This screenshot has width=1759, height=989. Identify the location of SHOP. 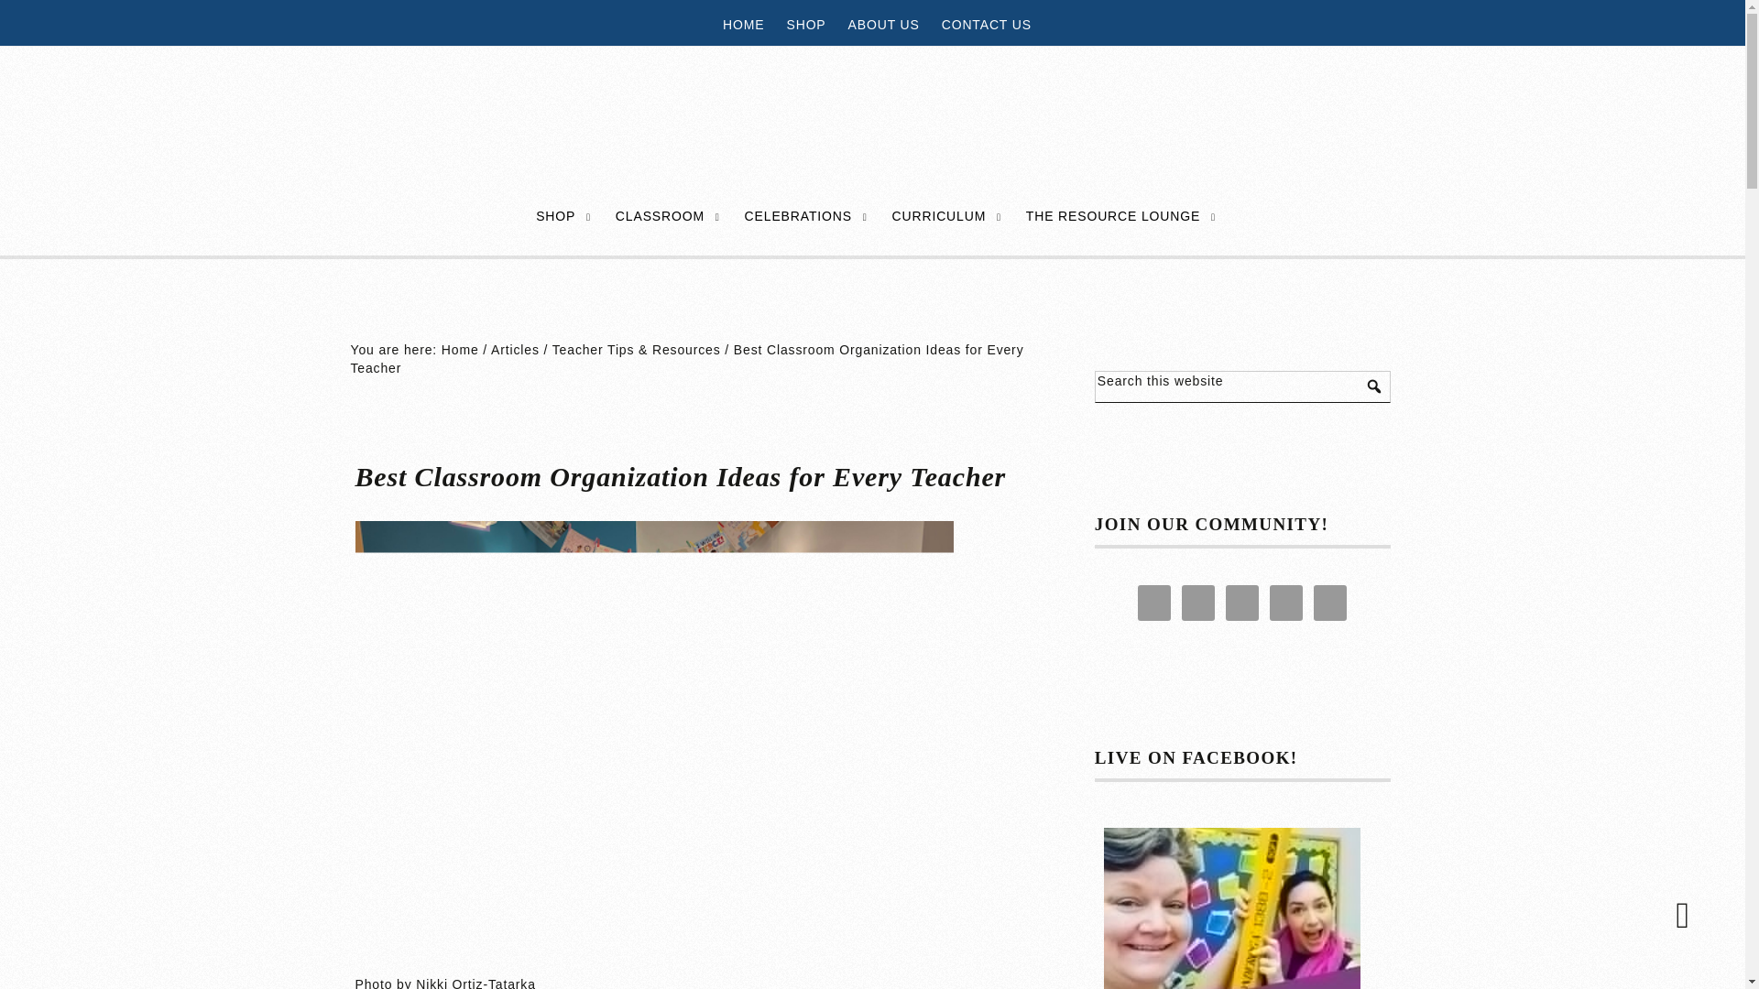
(805, 24).